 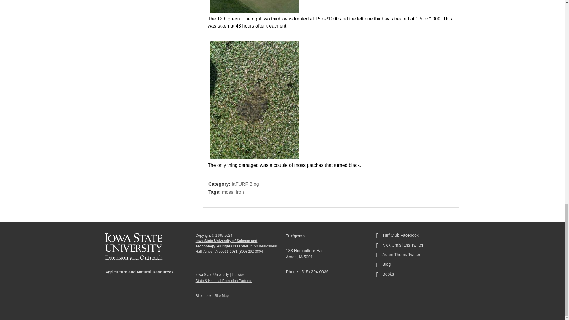 What do you see at coordinates (228, 192) in the screenshot?
I see `moss` at bounding box center [228, 192].